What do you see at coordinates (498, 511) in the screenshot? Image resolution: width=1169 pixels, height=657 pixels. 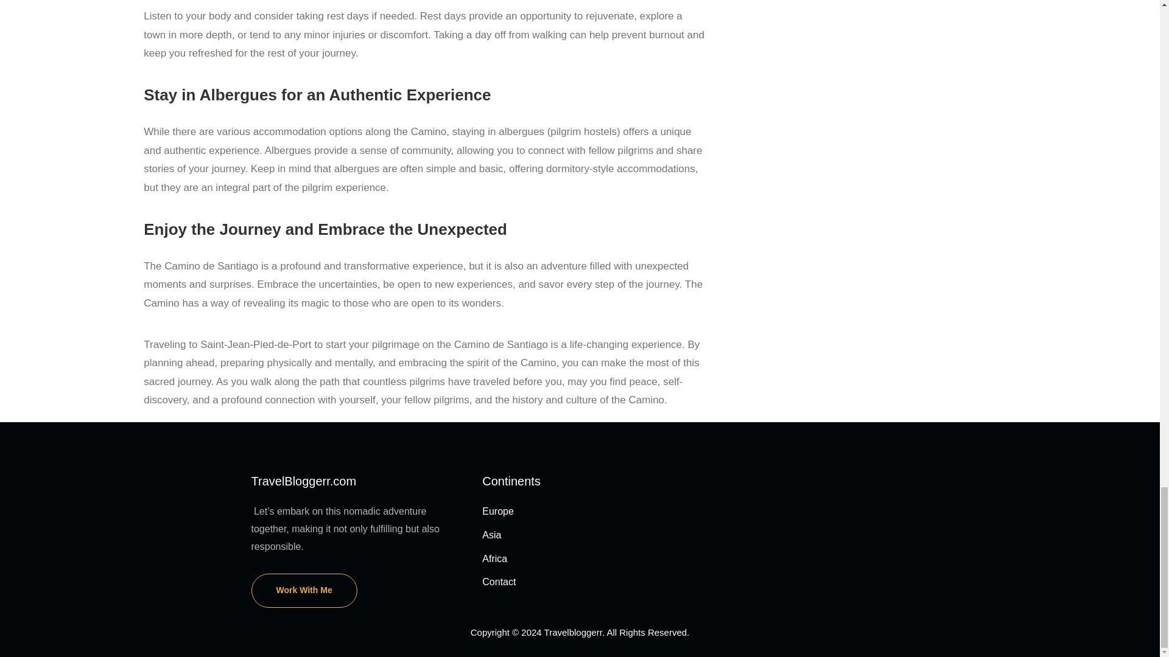 I see `Europe` at bounding box center [498, 511].